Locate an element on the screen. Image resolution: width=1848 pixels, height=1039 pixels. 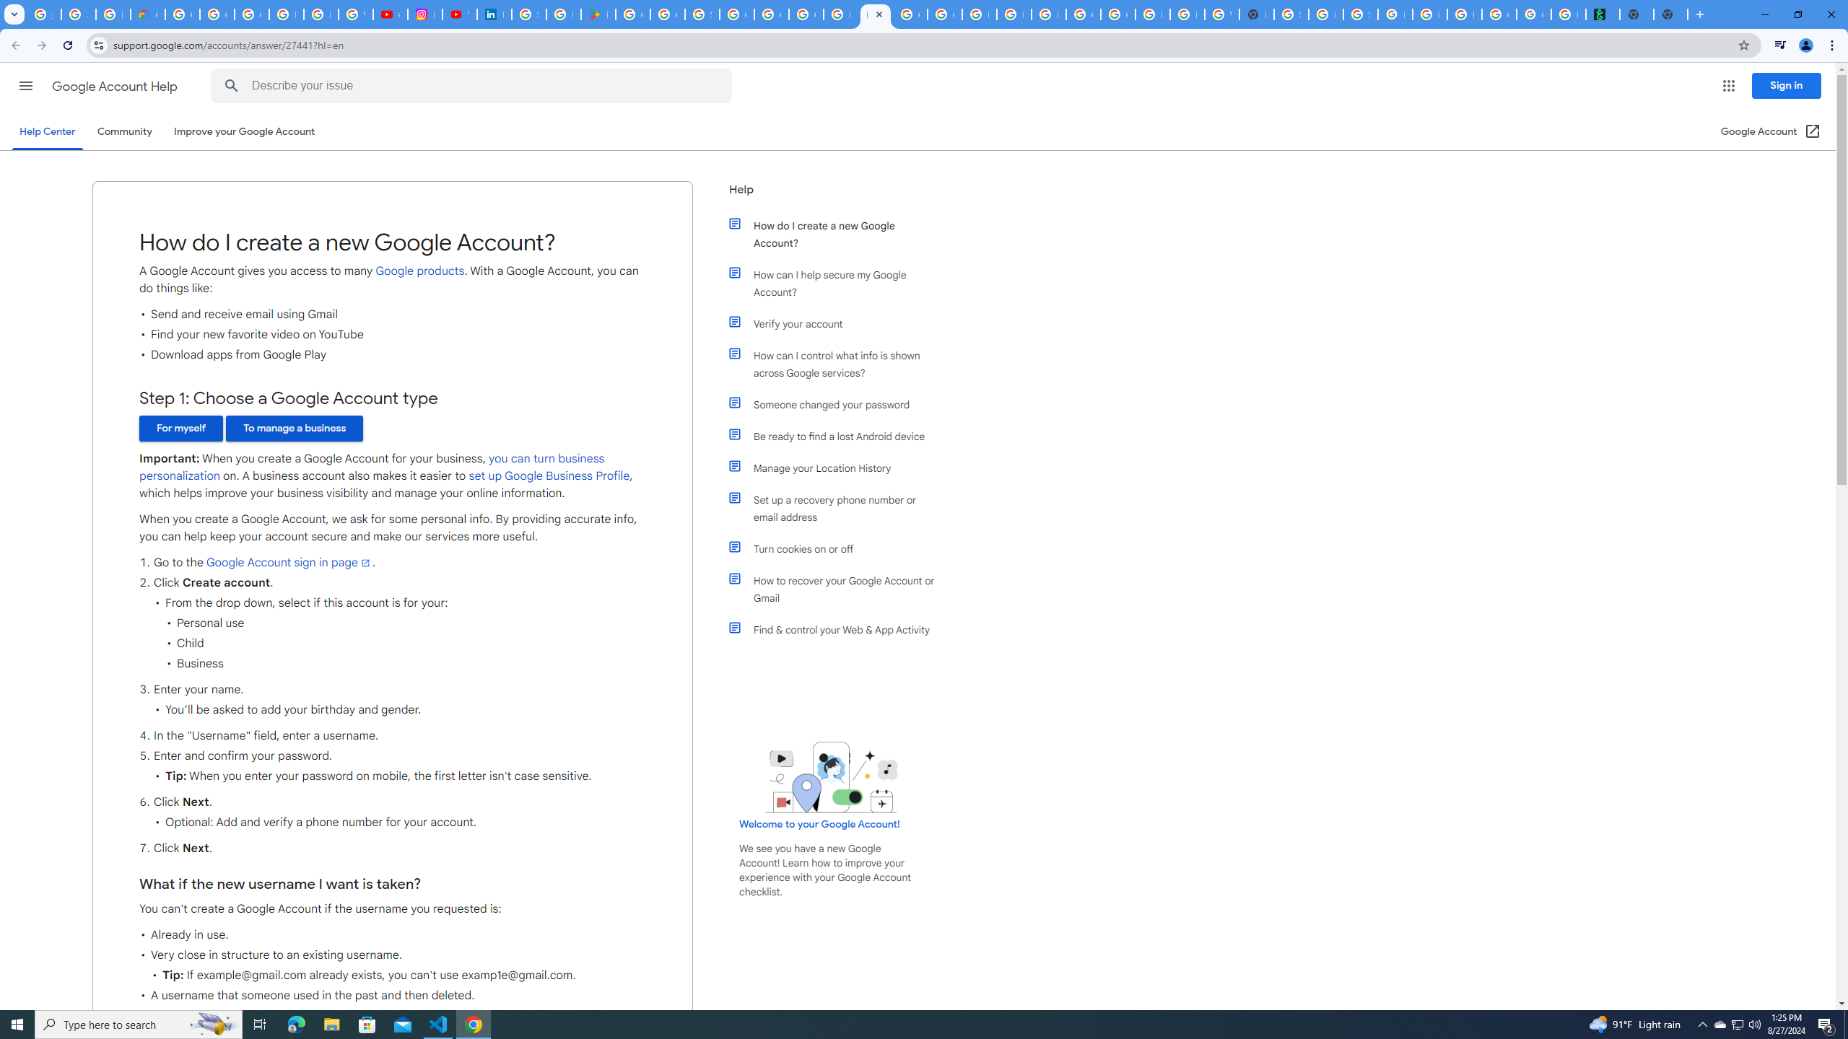
Browse Chrome as a guest - Computer - Google Chrome Help is located at coordinates (1187, 14).